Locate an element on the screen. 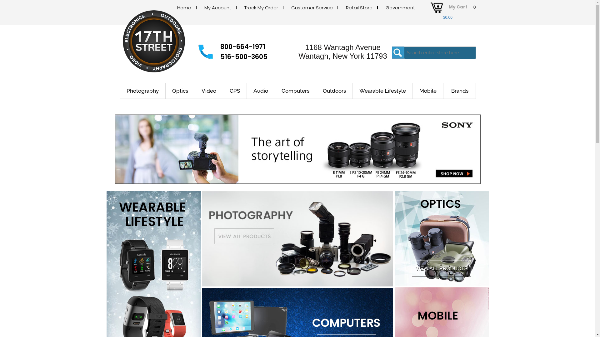 This screenshot has height=337, width=600. Computers is located at coordinates (296, 91).